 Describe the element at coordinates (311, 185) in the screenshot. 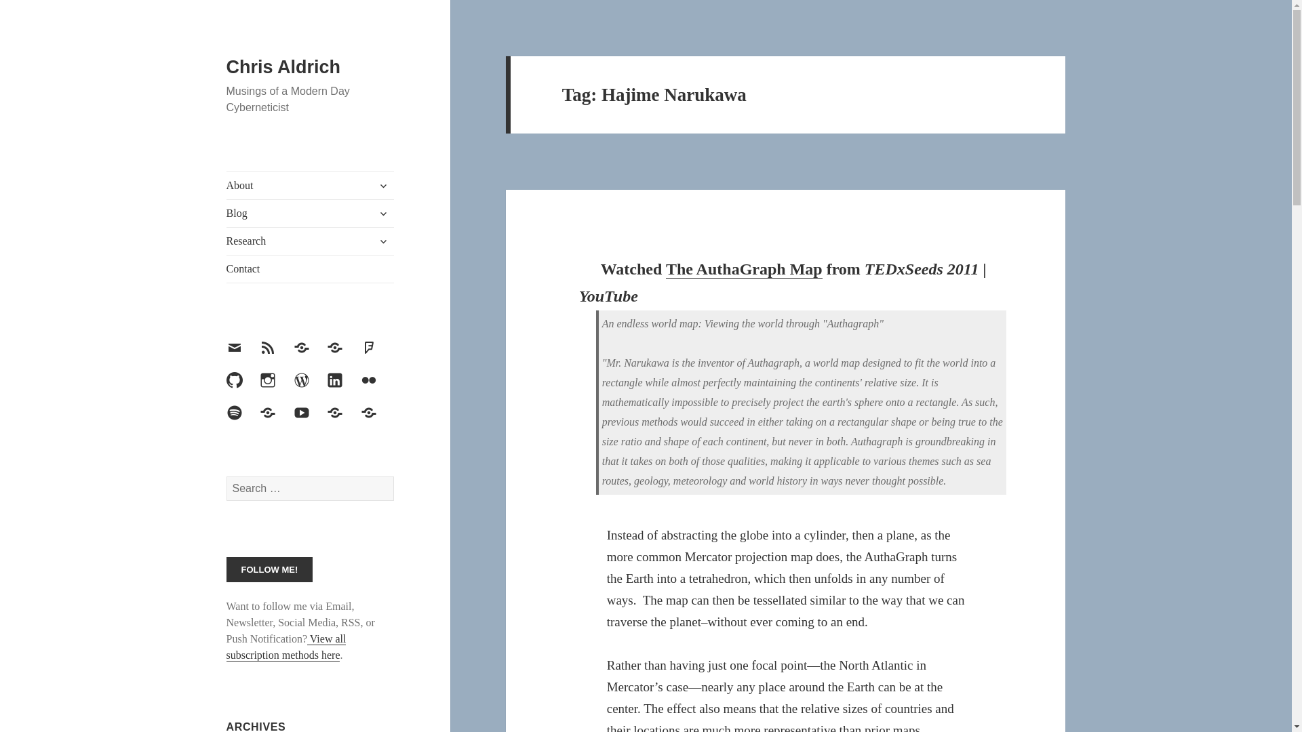

I see `About` at that location.